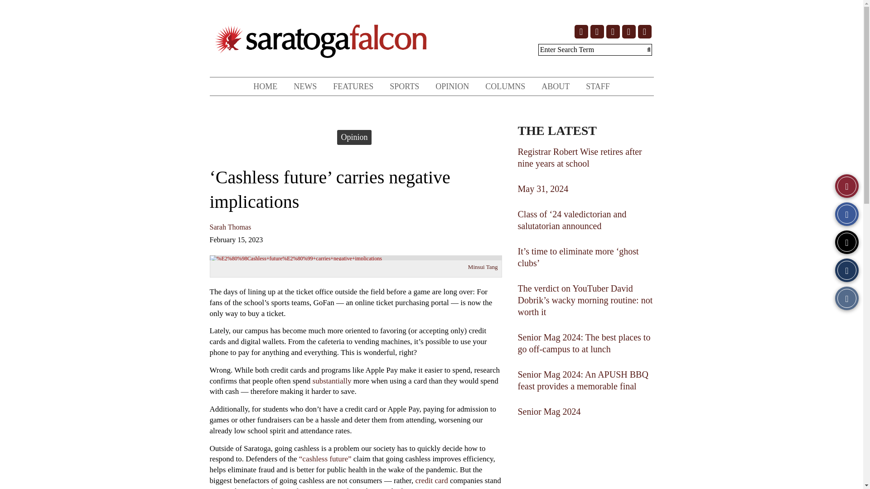 The image size is (870, 489). What do you see at coordinates (265, 86) in the screenshot?
I see `HOME` at bounding box center [265, 86].